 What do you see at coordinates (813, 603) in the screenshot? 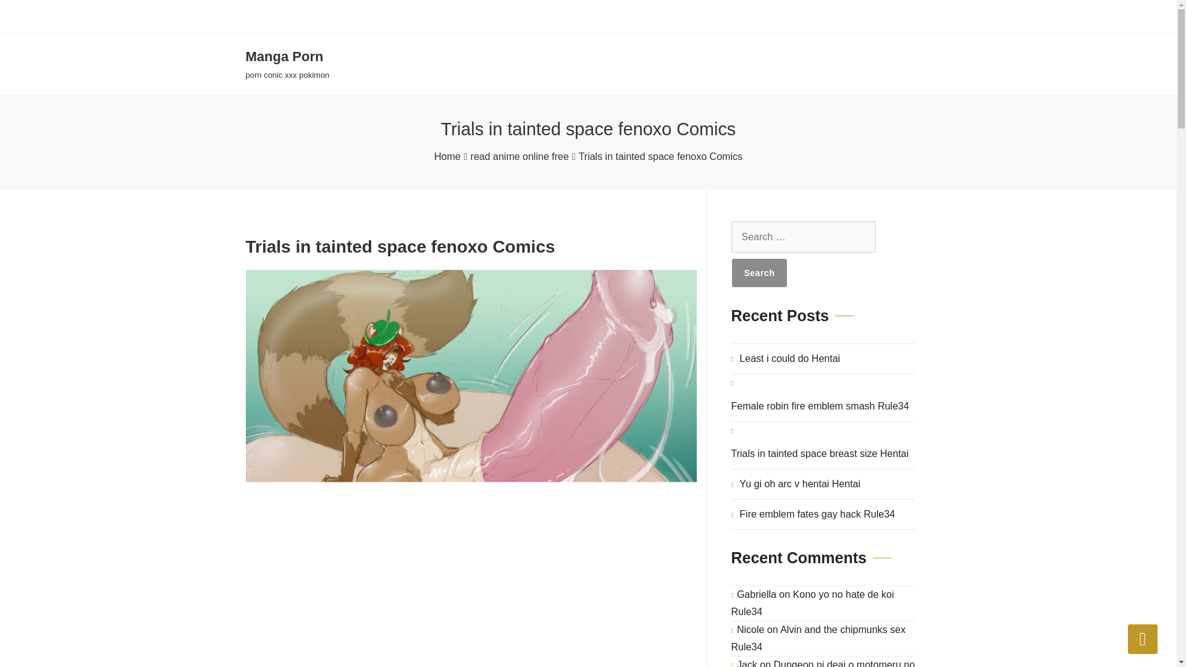
I see `Trials in tainted space breast size Hentai` at bounding box center [813, 603].